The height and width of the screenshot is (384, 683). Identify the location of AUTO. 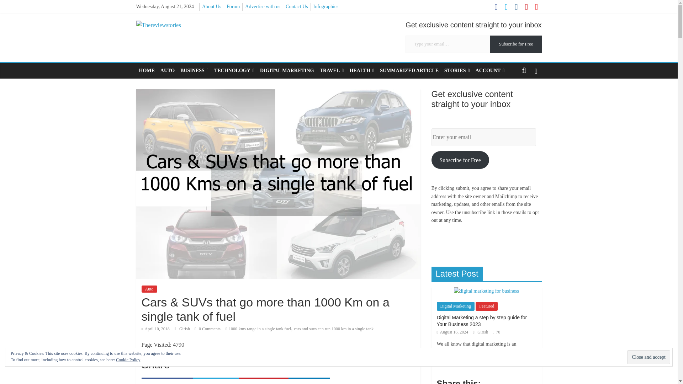
(168, 71).